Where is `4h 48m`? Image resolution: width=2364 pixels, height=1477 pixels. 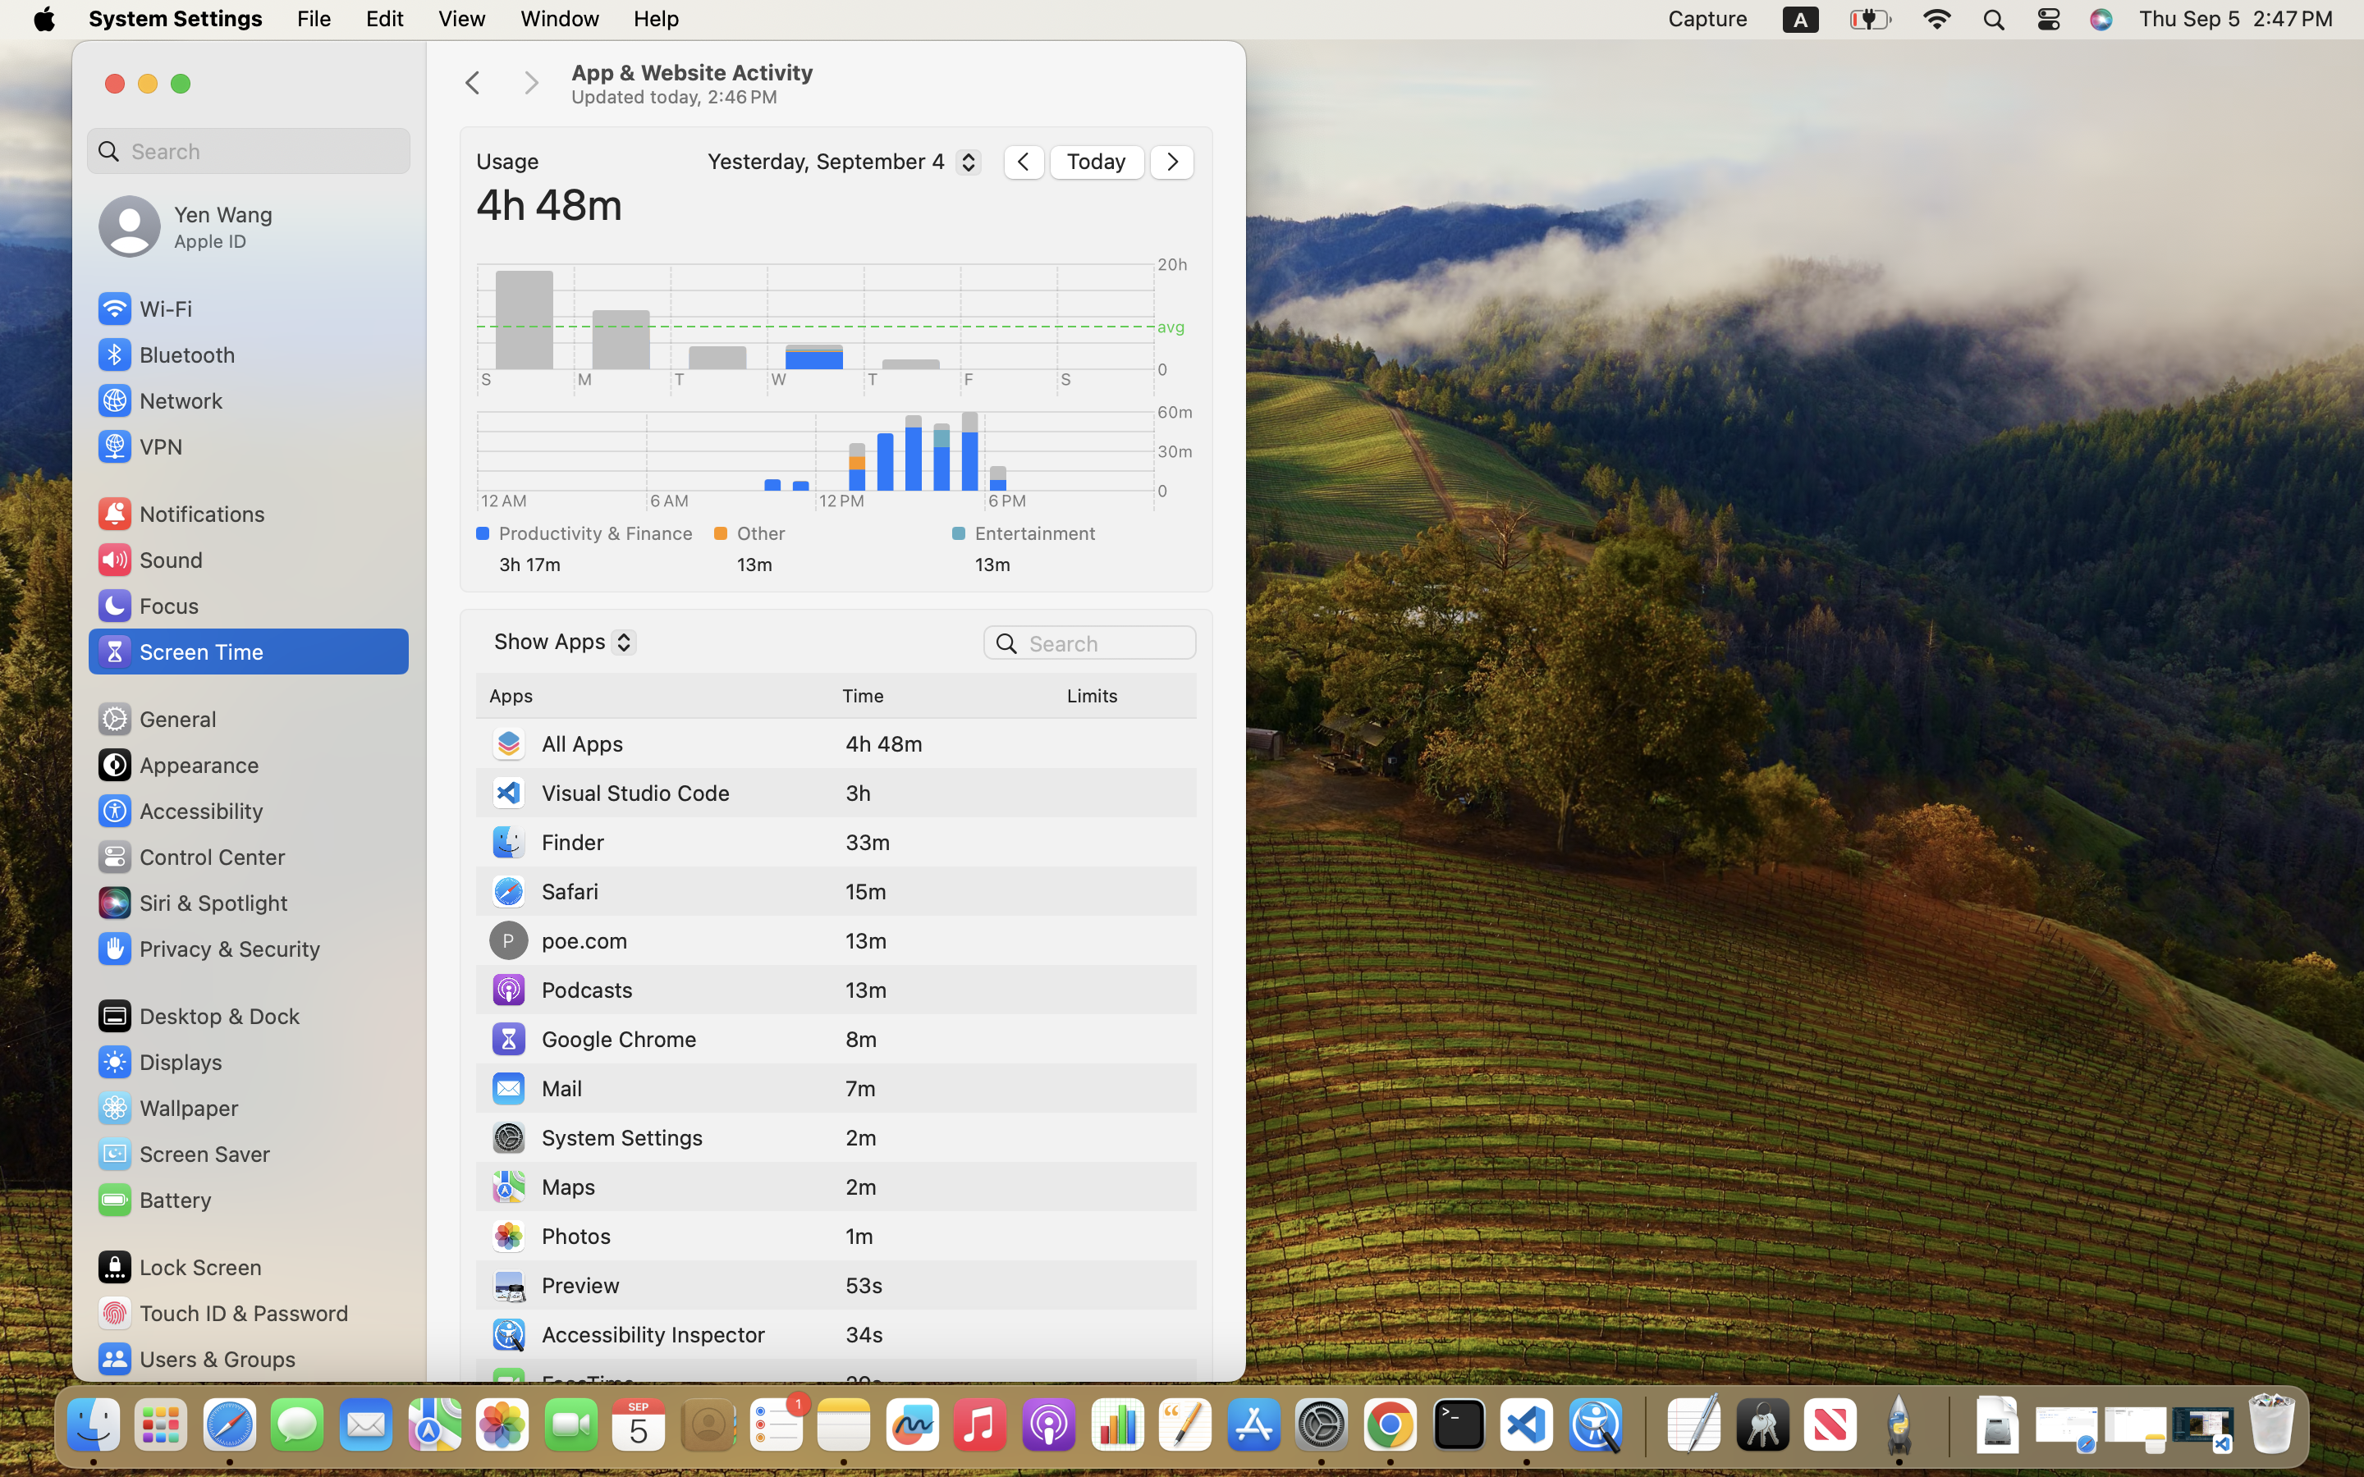
4h 48m is located at coordinates (549, 203).